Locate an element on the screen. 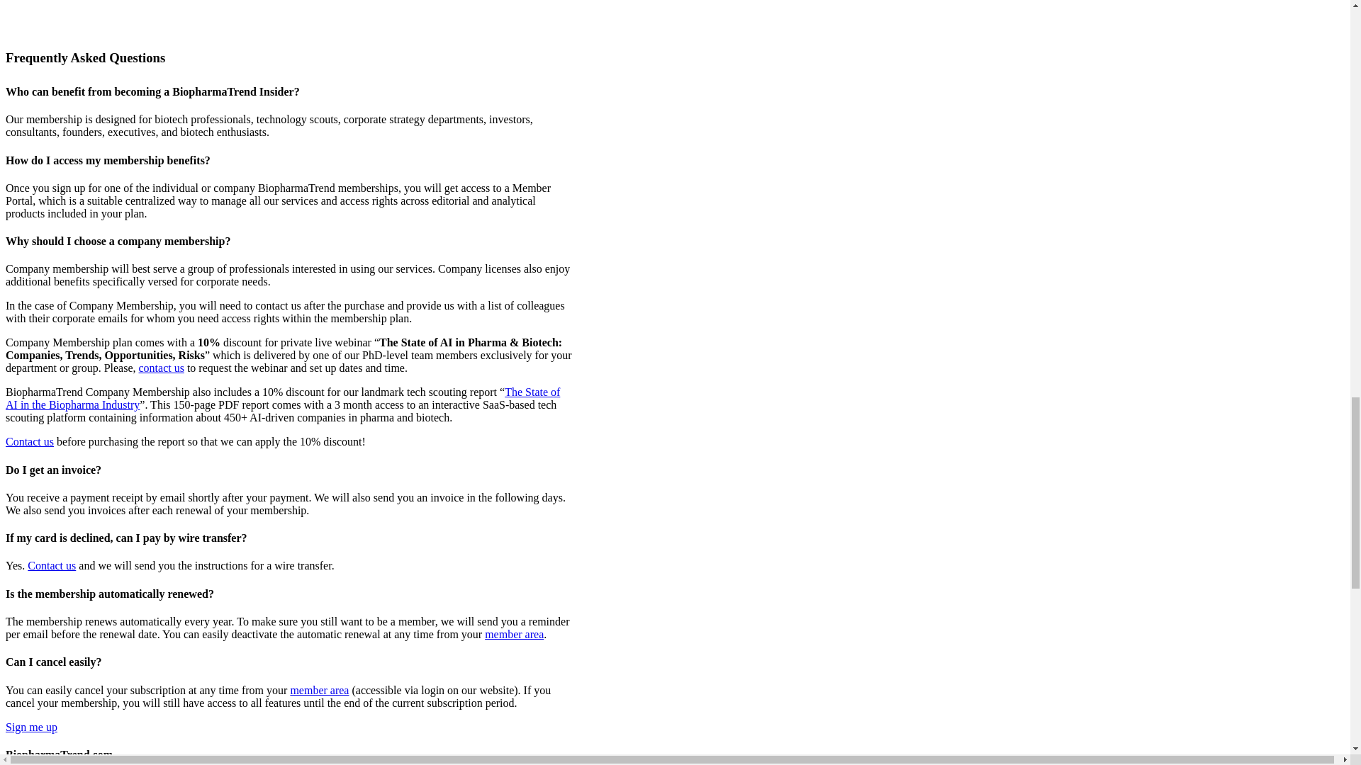  Contact us is located at coordinates (51, 565).